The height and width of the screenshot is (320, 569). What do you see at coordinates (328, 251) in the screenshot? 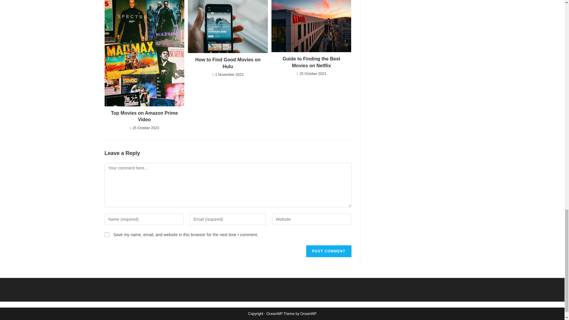
I see `Post Comment` at bounding box center [328, 251].